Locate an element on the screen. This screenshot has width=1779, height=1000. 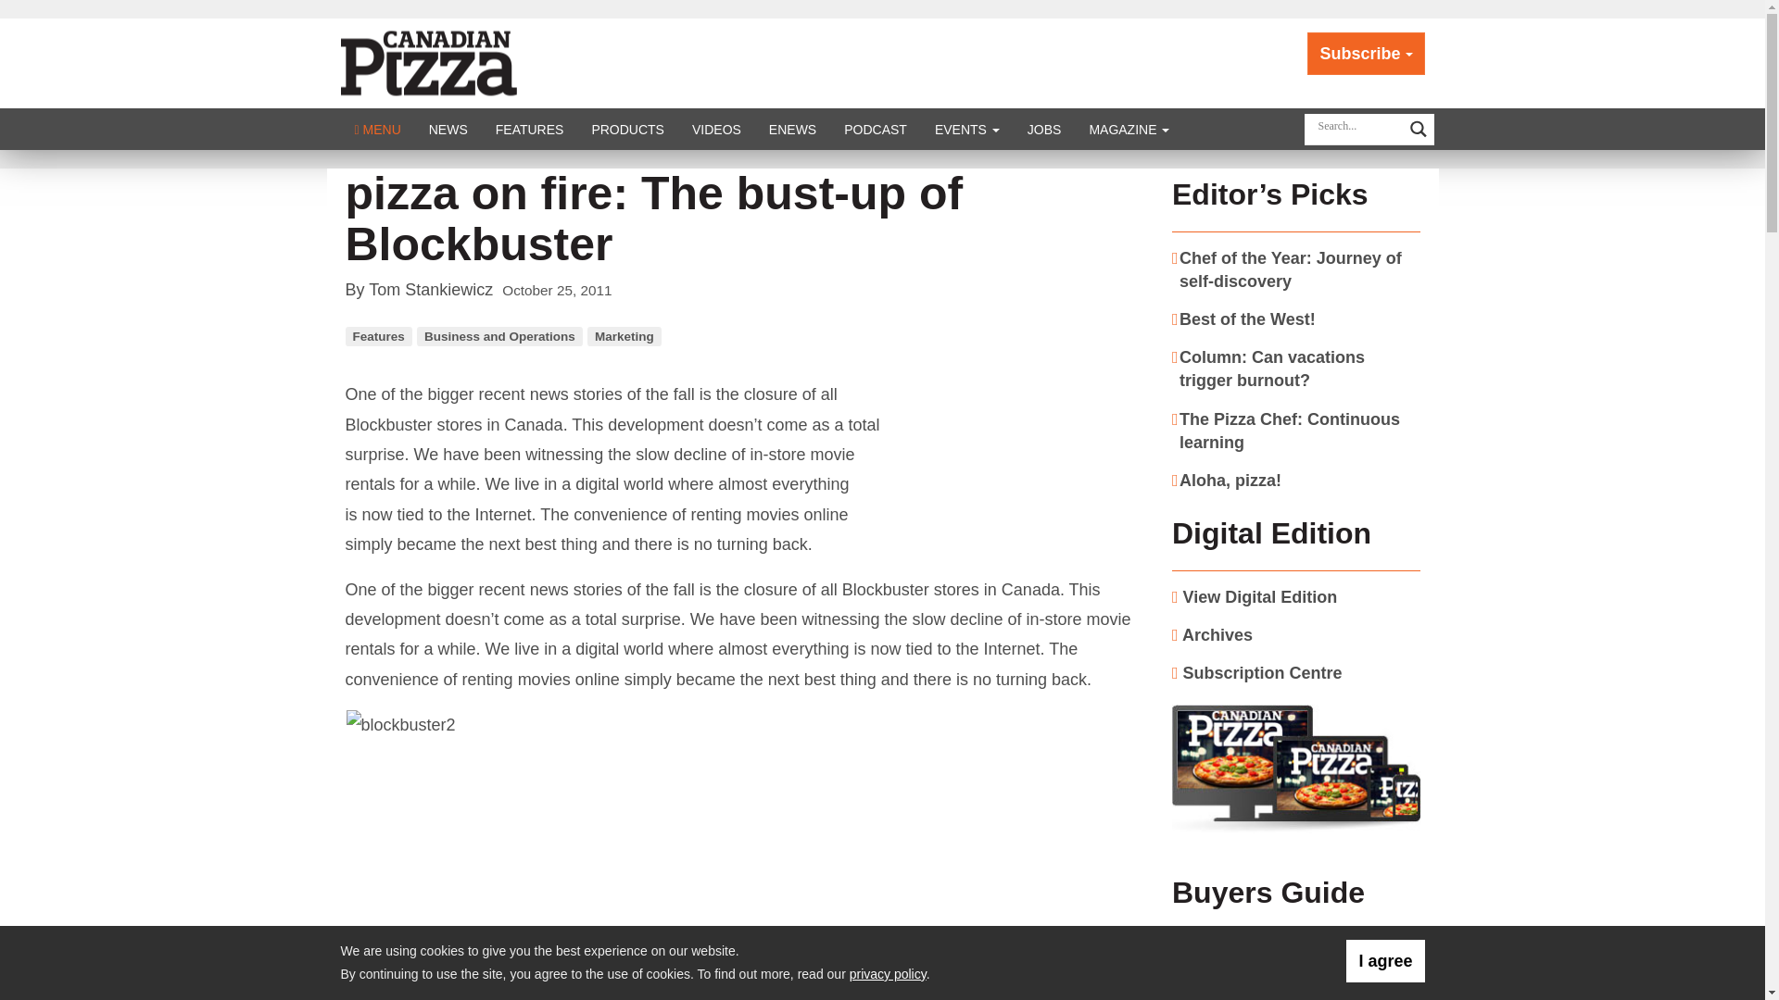
FEATURES is located at coordinates (530, 129).